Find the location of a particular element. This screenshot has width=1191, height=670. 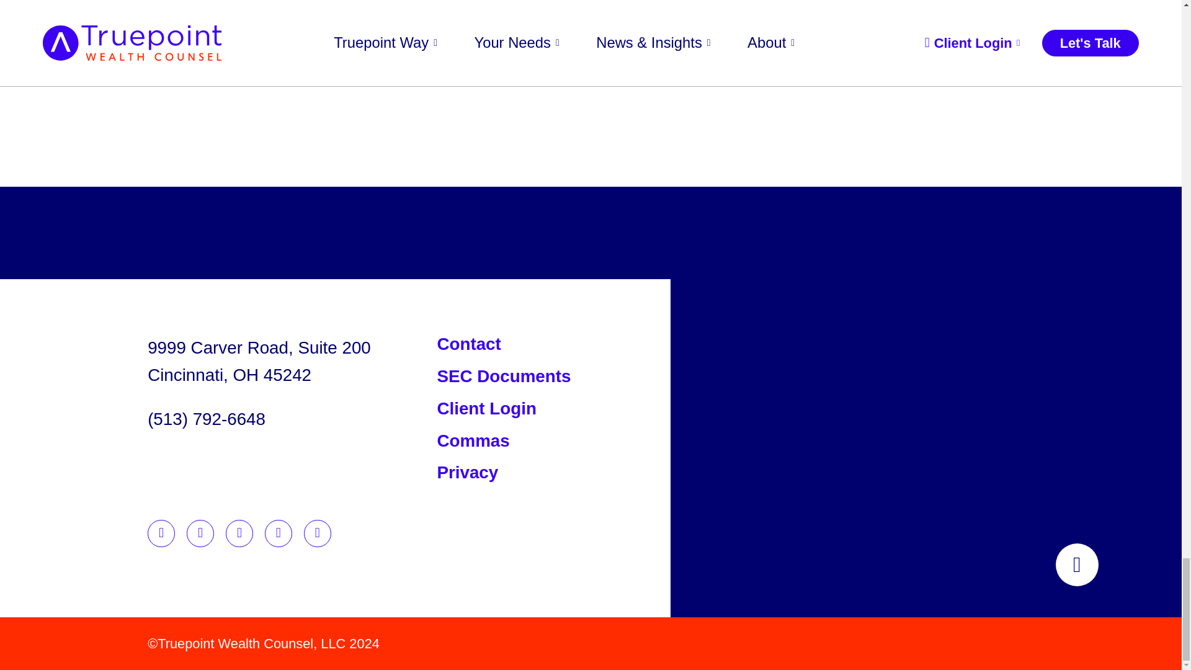

Instagram is located at coordinates (278, 534).